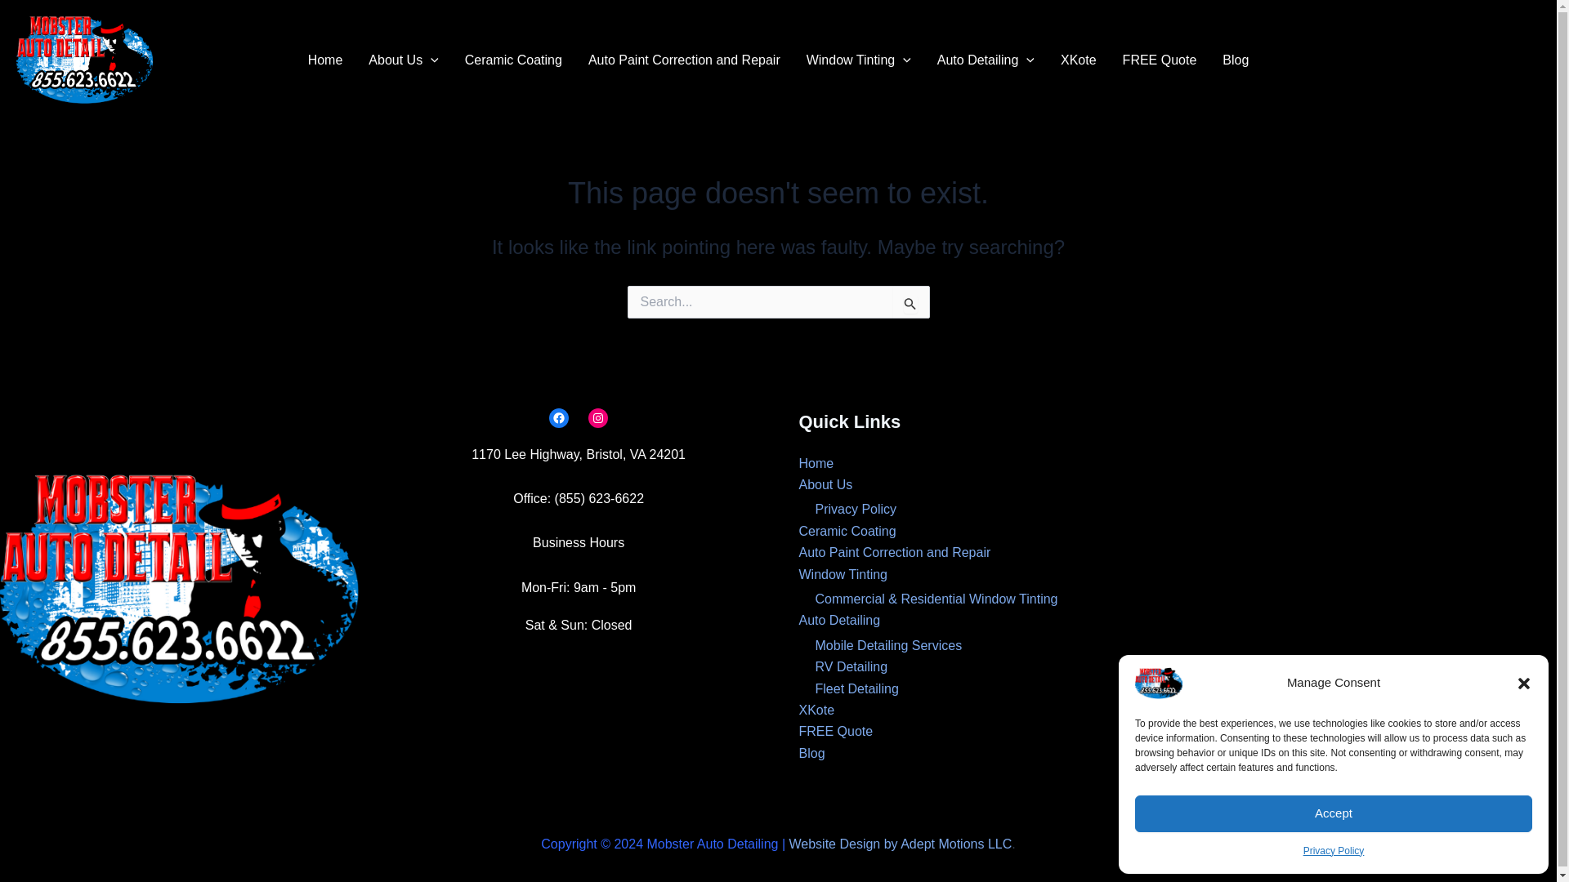 This screenshot has width=1569, height=882. What do you see at coordinates (1334, 813) in the screenshot?
I see `Accept` at bounding box center [1334, 813].